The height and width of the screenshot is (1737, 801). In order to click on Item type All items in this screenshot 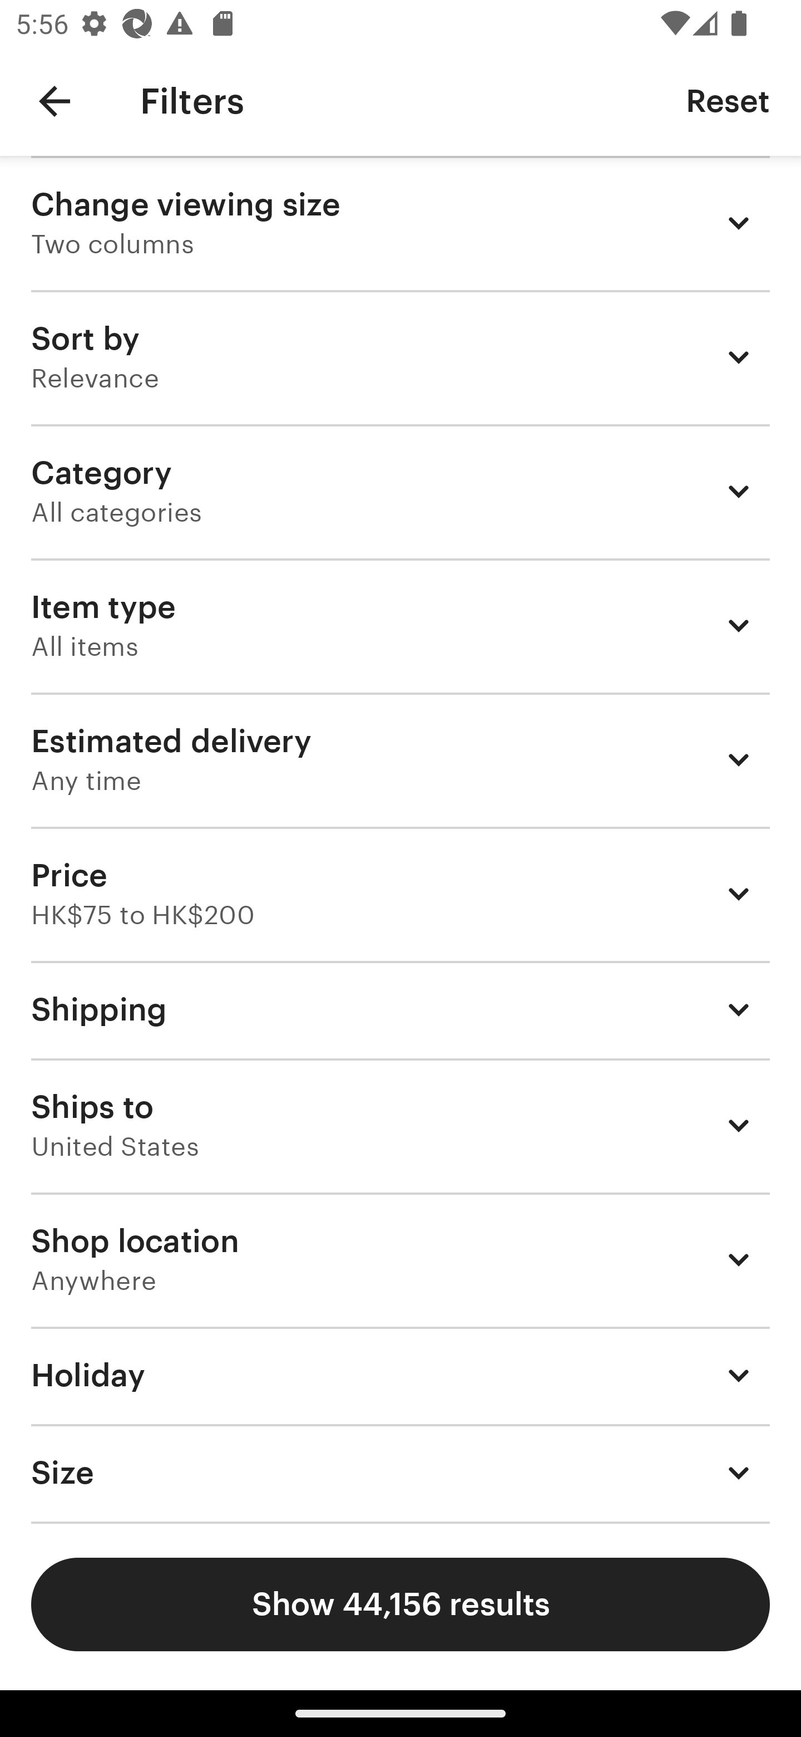, I will do `click(400, 625)`.